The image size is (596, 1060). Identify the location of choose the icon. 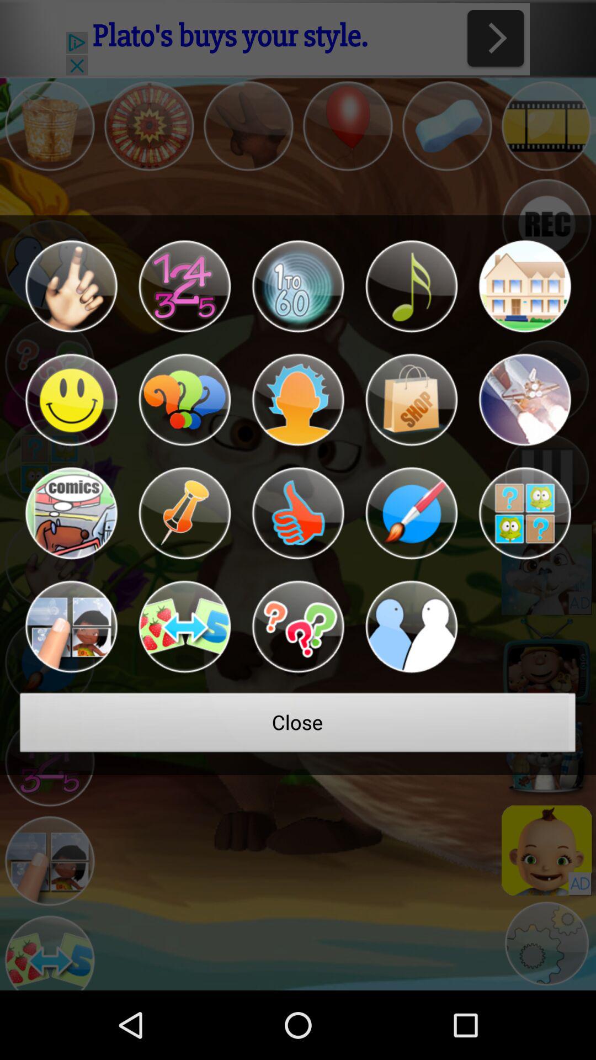
(298, 400).